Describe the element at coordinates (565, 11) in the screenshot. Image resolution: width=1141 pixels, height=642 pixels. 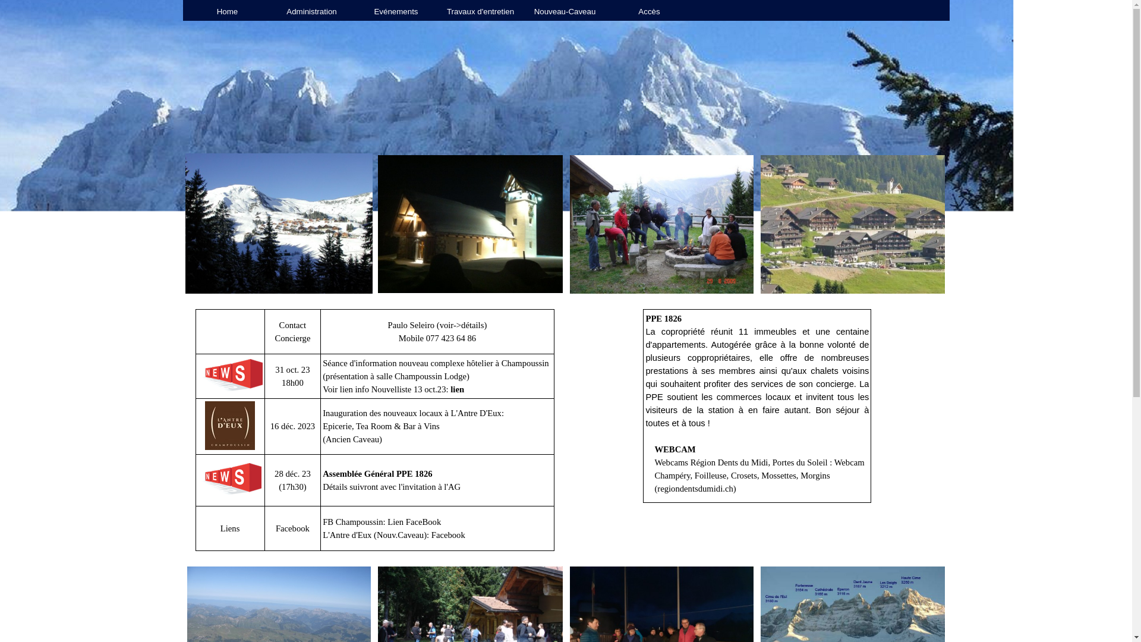
I see `Nouveau-Caveau` at that location.